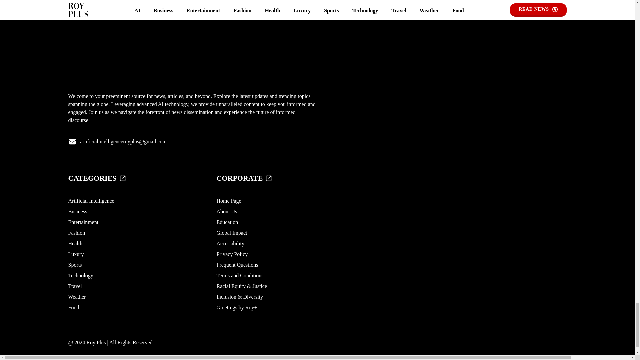  What do you see at coordinates (237, 265) in the screenshot?
I see `Frequent Questions` at bounding box center [237, 265].